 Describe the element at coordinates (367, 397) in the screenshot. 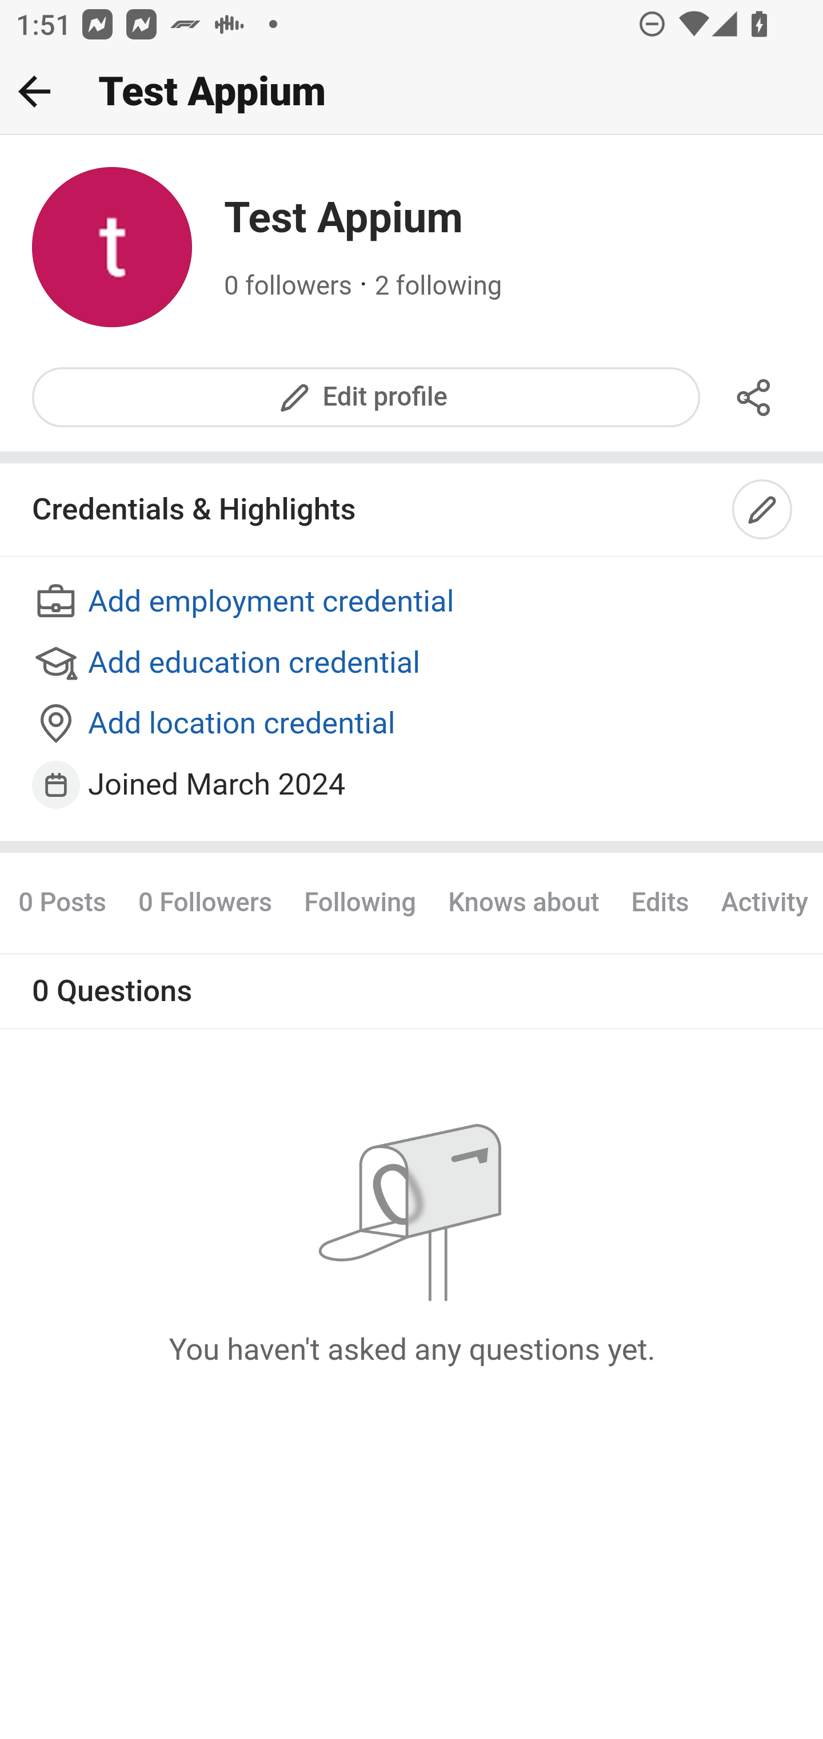

I see `Edit profile` at that location.